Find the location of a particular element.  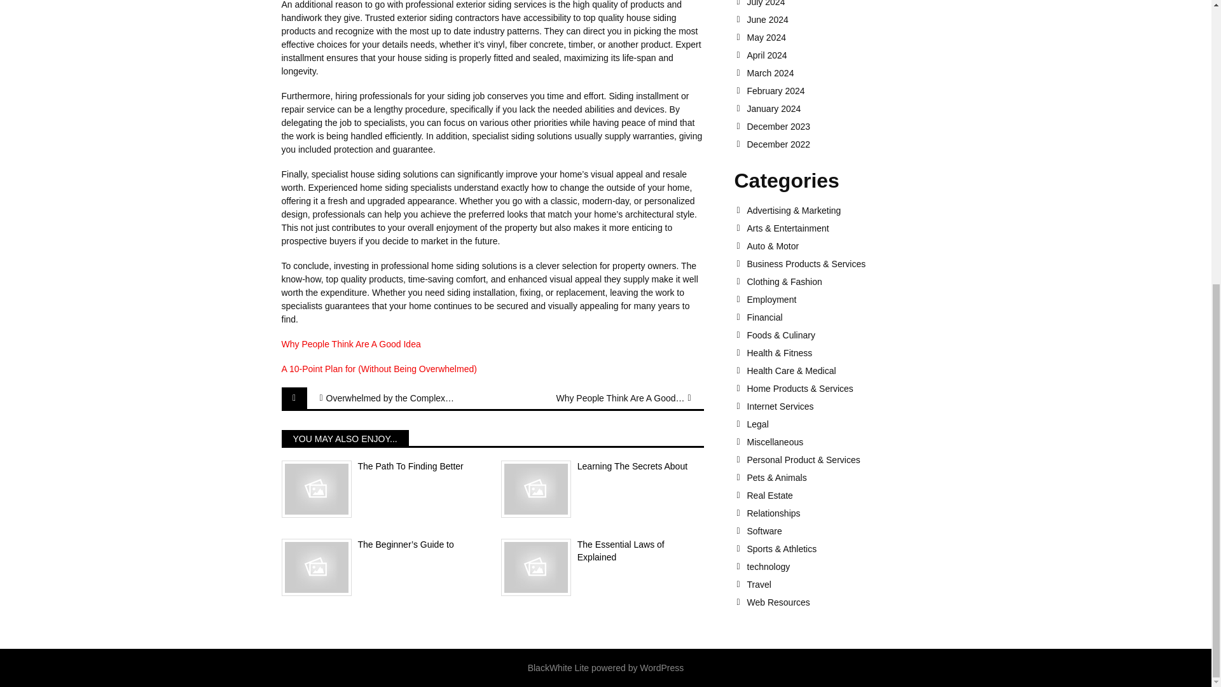

July 2024 is located at coordinates (838, 3).